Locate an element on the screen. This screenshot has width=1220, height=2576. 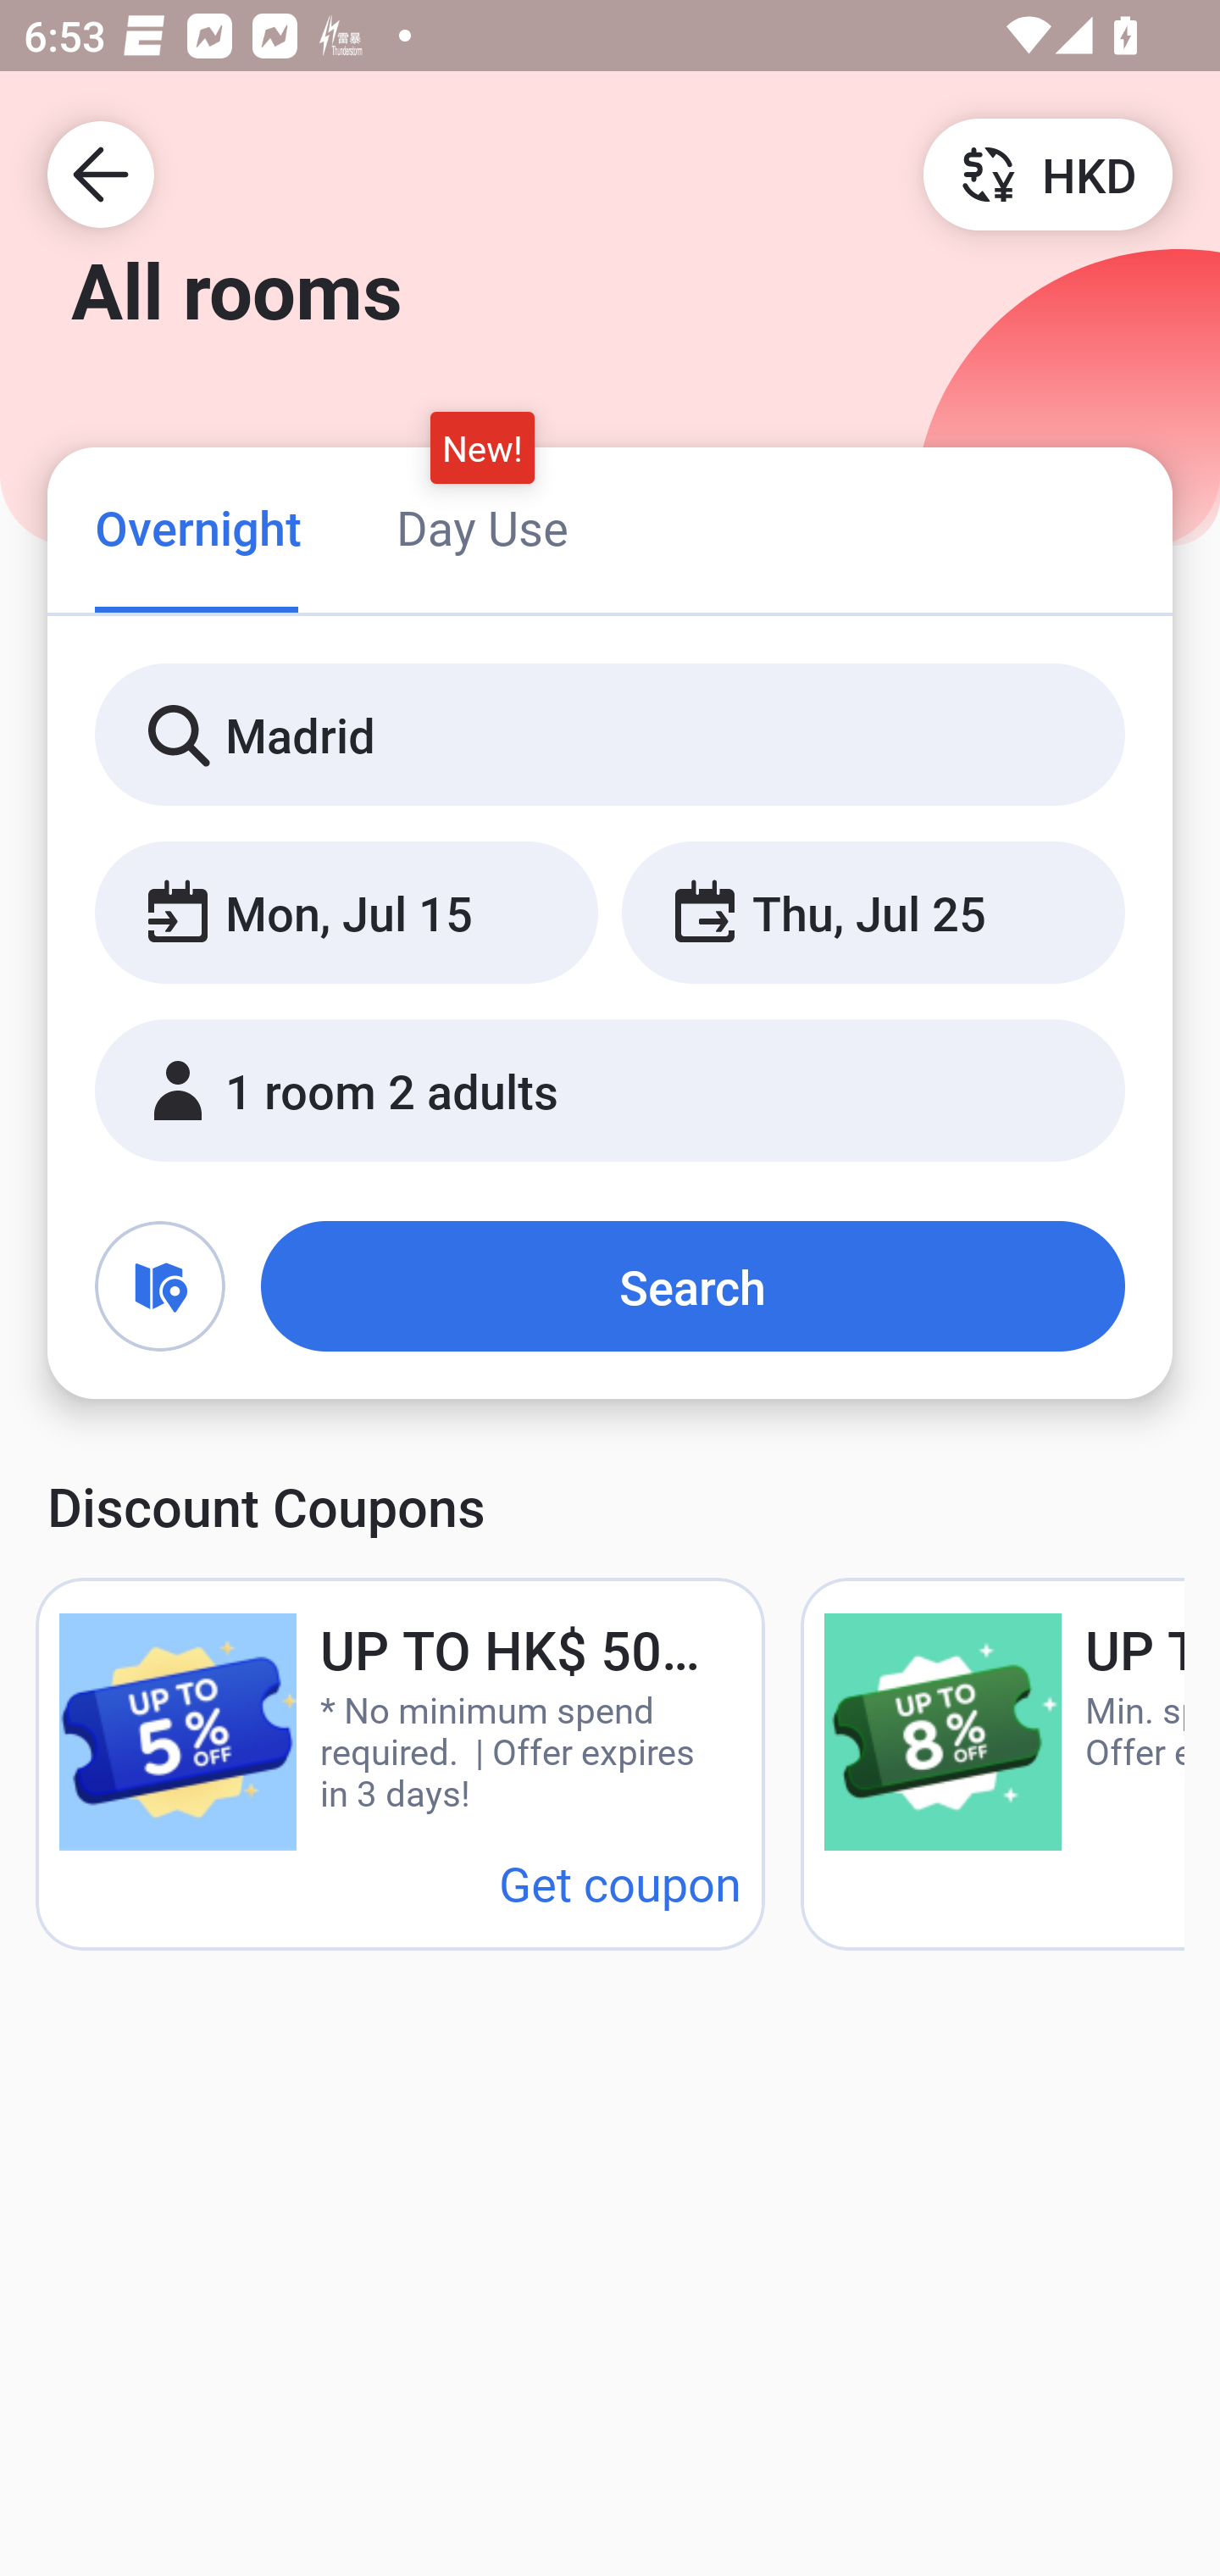
Madrid is located at coordinates (610, 736).